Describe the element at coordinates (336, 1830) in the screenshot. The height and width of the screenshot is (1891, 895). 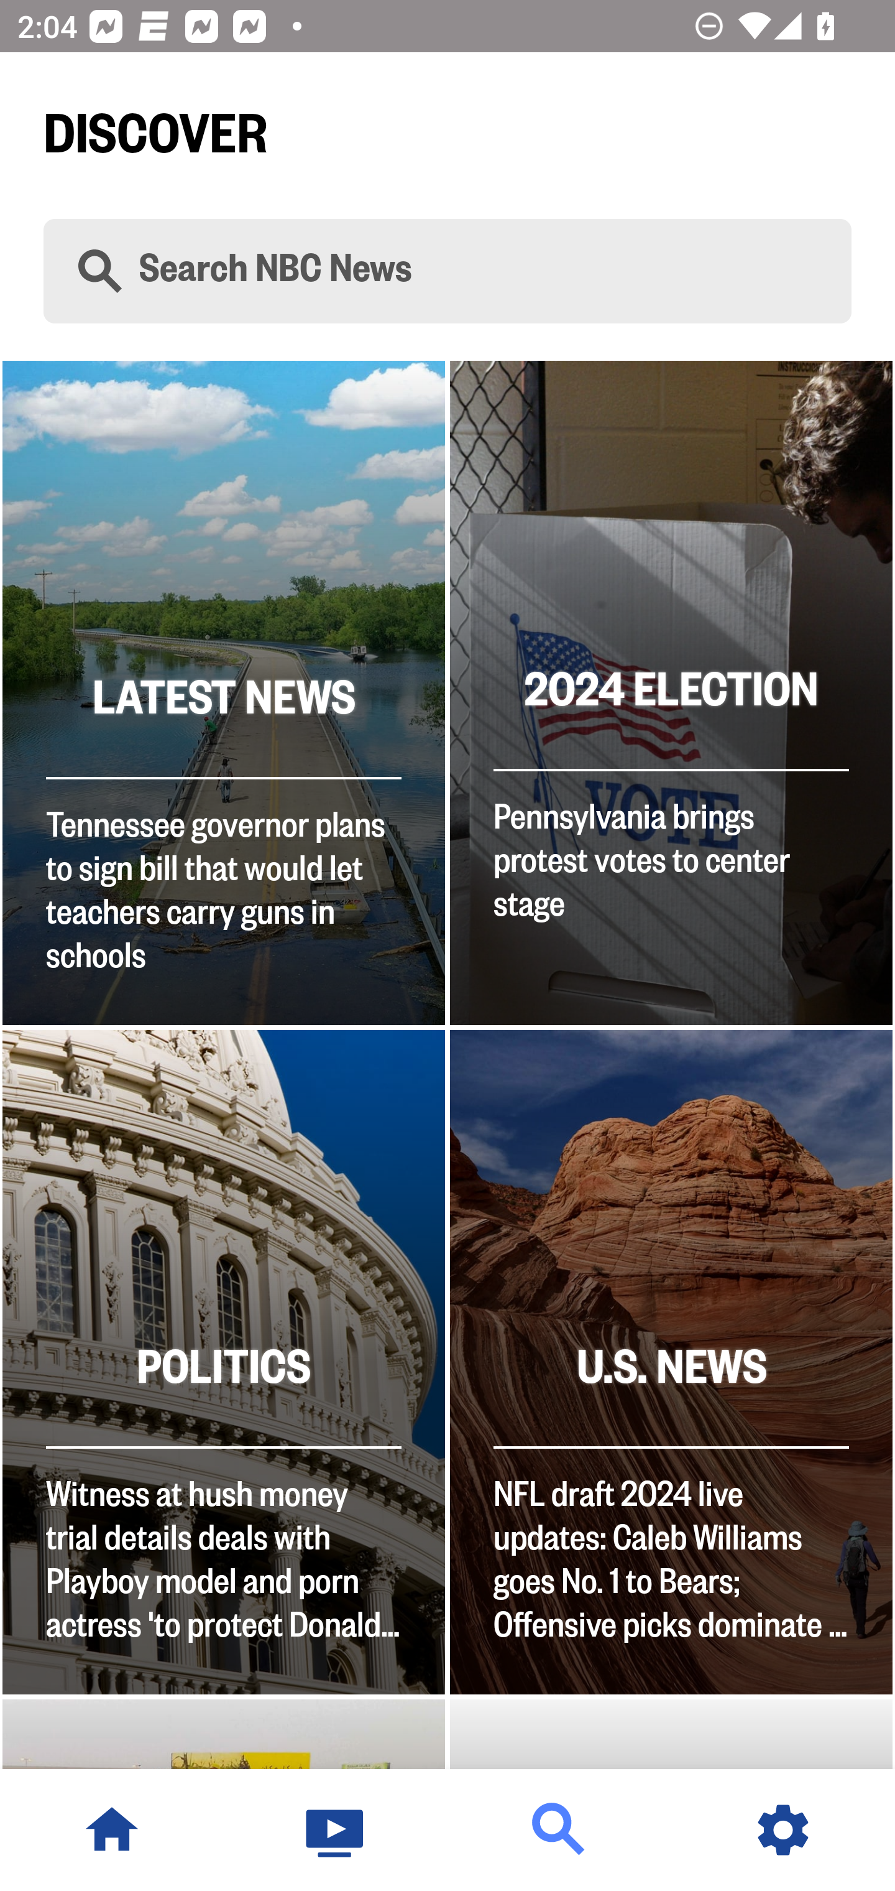
I see `Watch` at that location.